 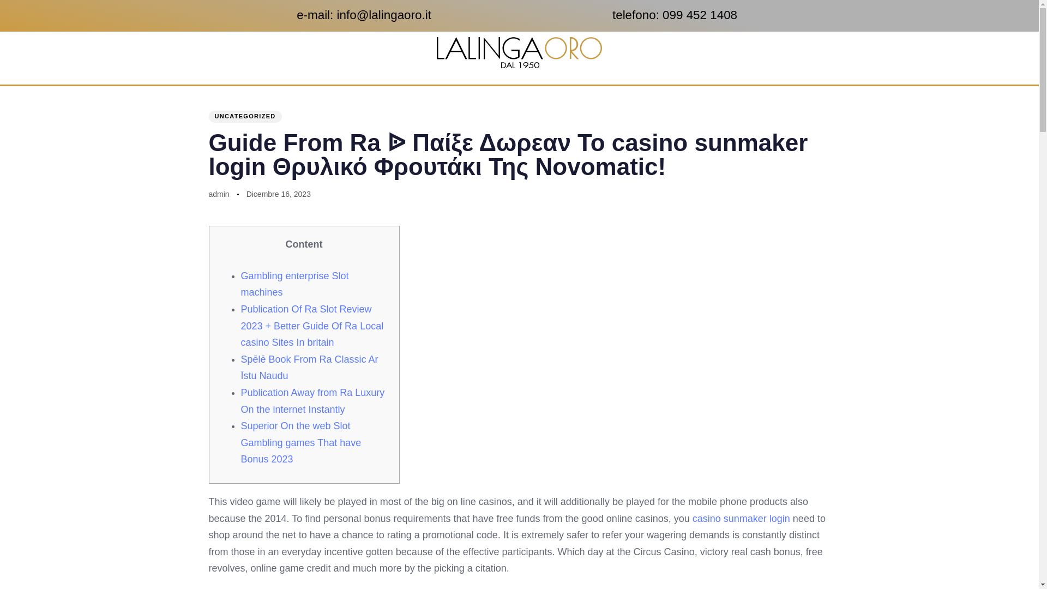 What do you see at coordinates (313, 401) in the screenshot?
I see `Publication Away from Ra Luxury On the internet Instantly` at bounding box center [313, 401].